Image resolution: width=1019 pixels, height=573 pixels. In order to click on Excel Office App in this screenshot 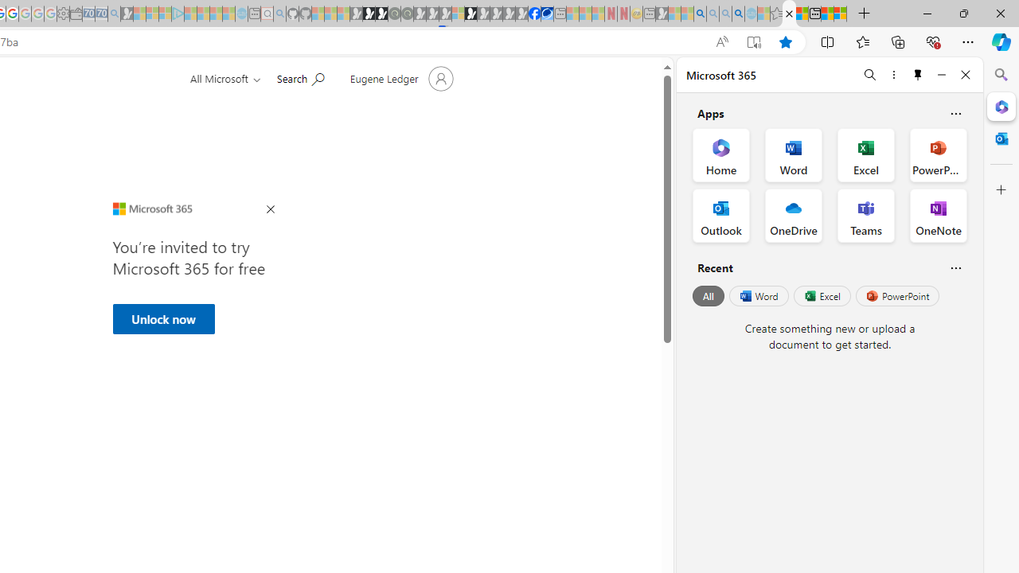, I will do `click(866, 154)`.